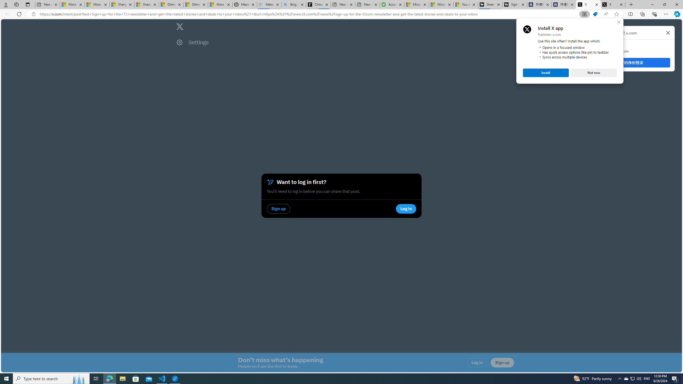 The image size is (683, 384). I want to click on Workspaces, so click(16, 4).